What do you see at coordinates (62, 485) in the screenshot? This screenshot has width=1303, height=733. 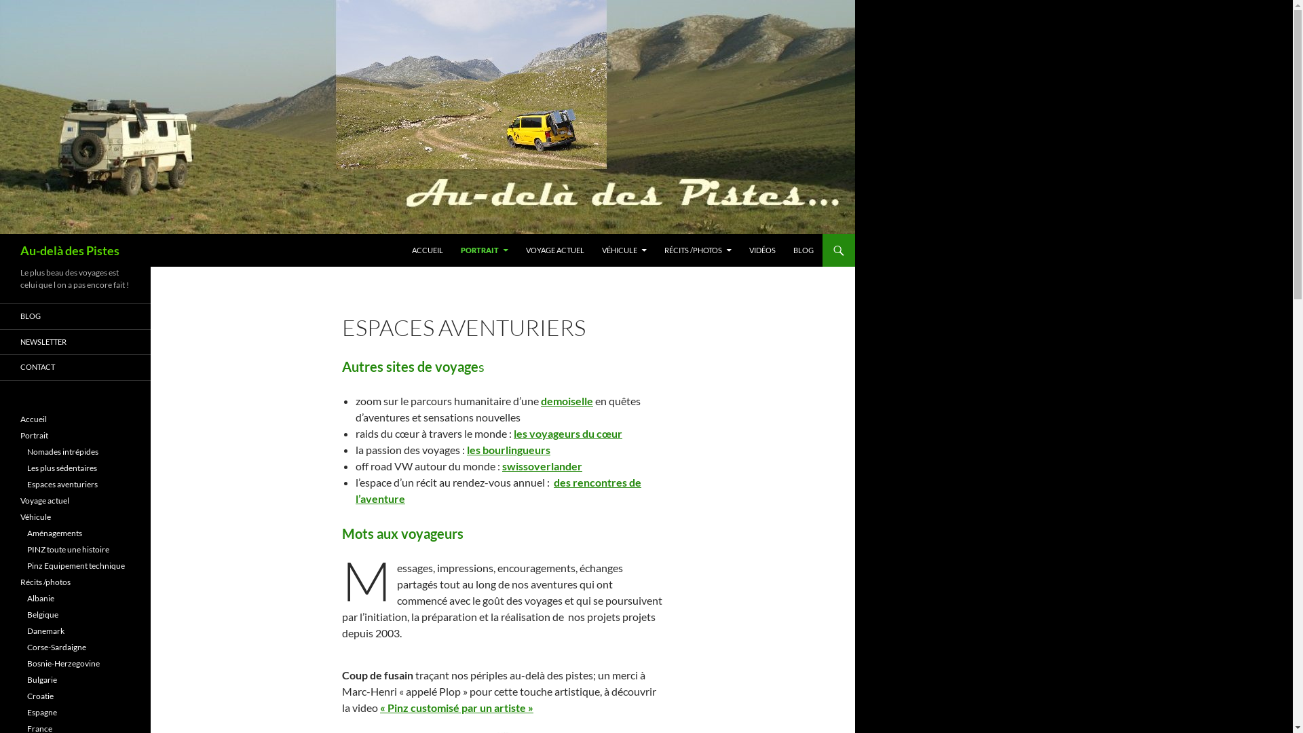 I see `Espaces aventuriers` at bounding box center [62, 485].